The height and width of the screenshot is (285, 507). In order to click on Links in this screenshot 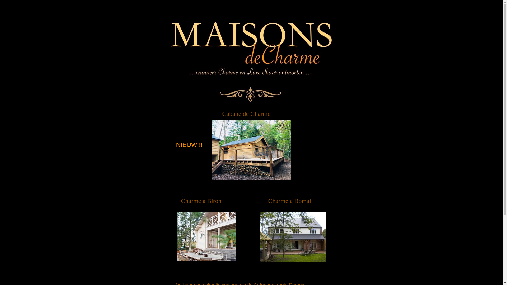, I will do `click(336, 6)`.